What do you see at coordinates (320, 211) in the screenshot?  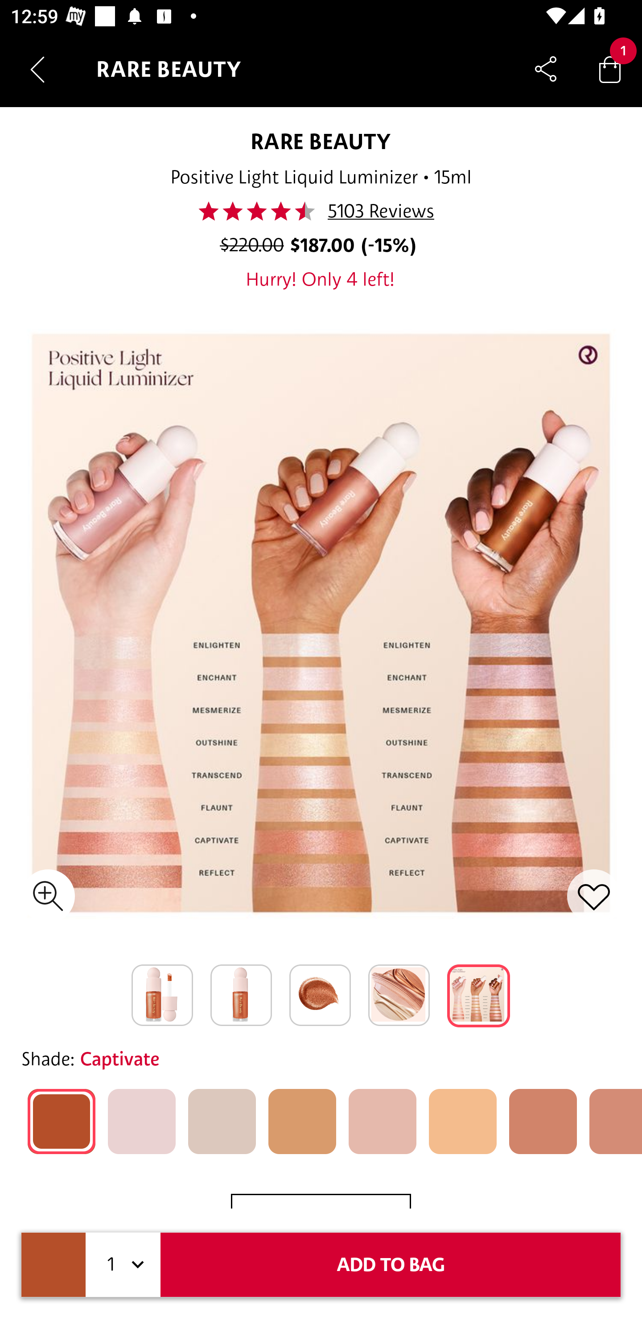 I see `45.0 5103 Reviews` at bounding box center [320, 211].